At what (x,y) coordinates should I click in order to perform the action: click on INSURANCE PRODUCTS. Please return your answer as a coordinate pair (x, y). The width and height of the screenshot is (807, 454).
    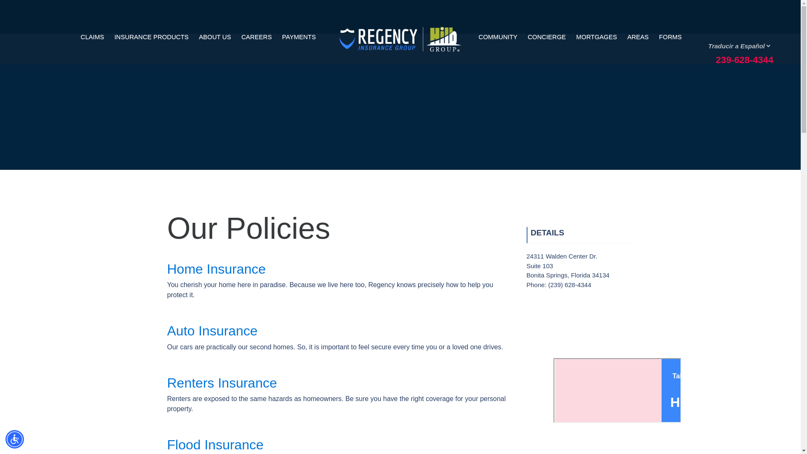
    Looking at the image, I should click on (151, 37).